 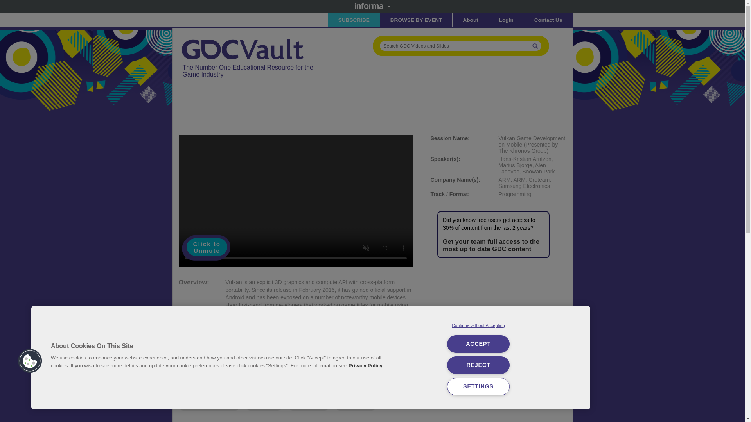 I want to click on 3rd party ad content, so click(x=321, y=110).